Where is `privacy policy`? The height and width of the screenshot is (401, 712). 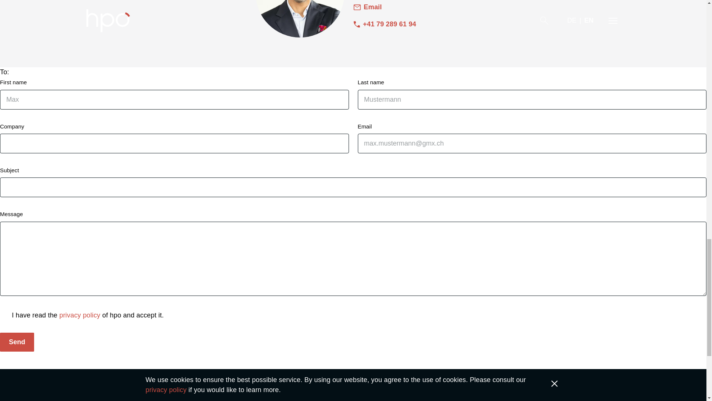 privacy policy is located at coordinates (79, 315).